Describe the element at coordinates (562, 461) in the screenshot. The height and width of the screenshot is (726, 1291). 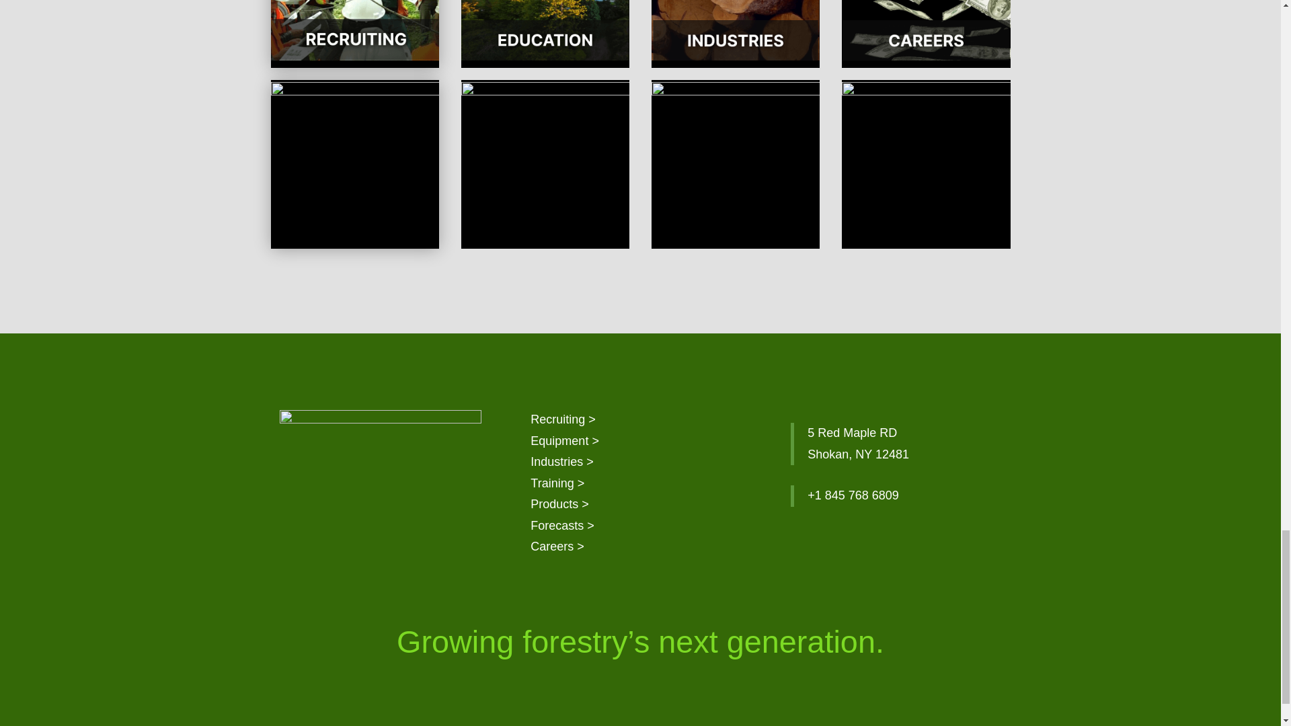
I see `Industries` at that location.